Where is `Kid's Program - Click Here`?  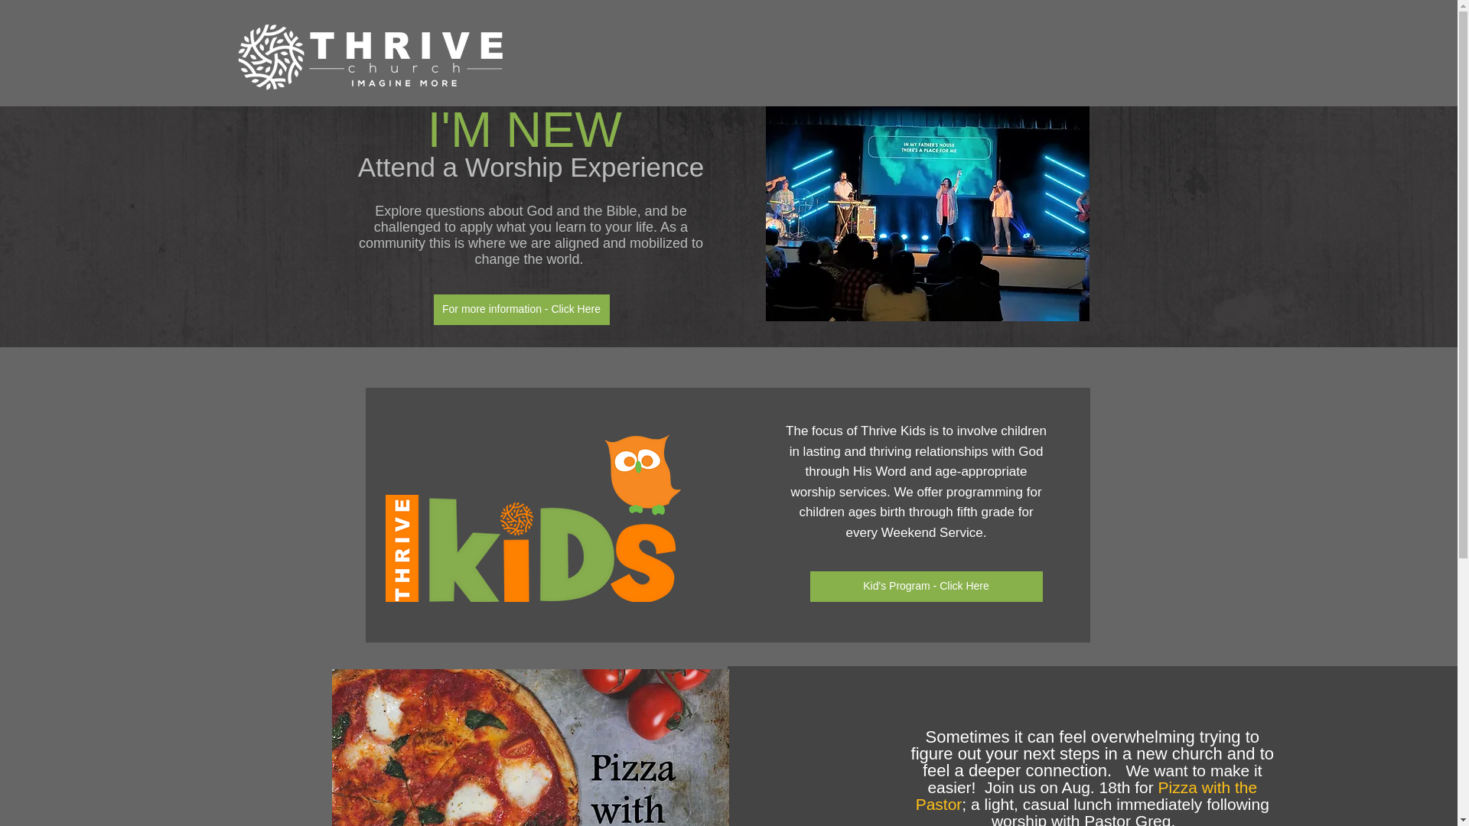 Kid's Program - Click Here is located at coordinates (925, 587).